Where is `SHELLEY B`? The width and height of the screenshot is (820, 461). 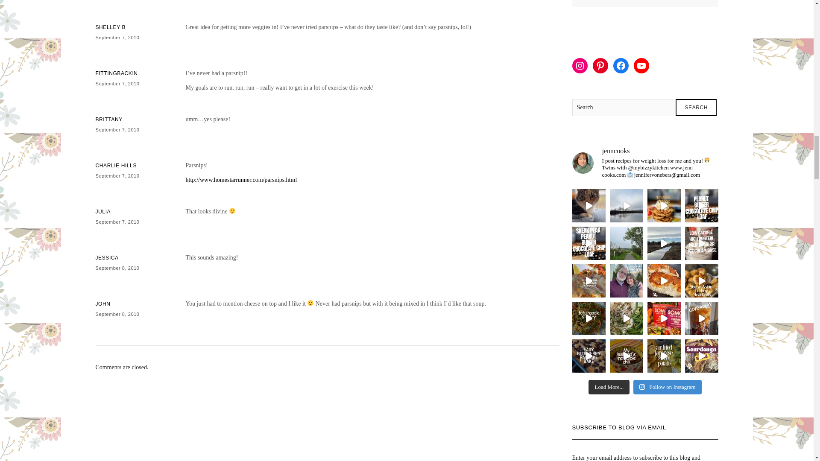 SHELLEY B is located at coordinates (111, 27).